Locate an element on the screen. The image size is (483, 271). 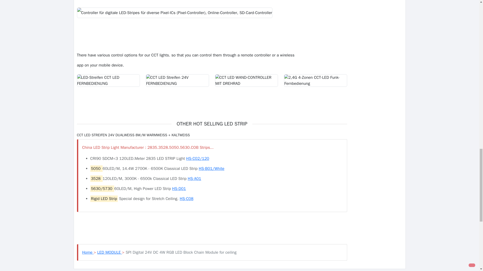
Home is located at coordinates (88, 252).